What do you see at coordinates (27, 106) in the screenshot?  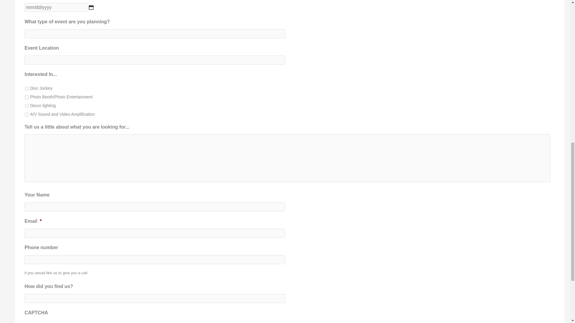 I see `Decor lighting` at bounding box center [27, 106].